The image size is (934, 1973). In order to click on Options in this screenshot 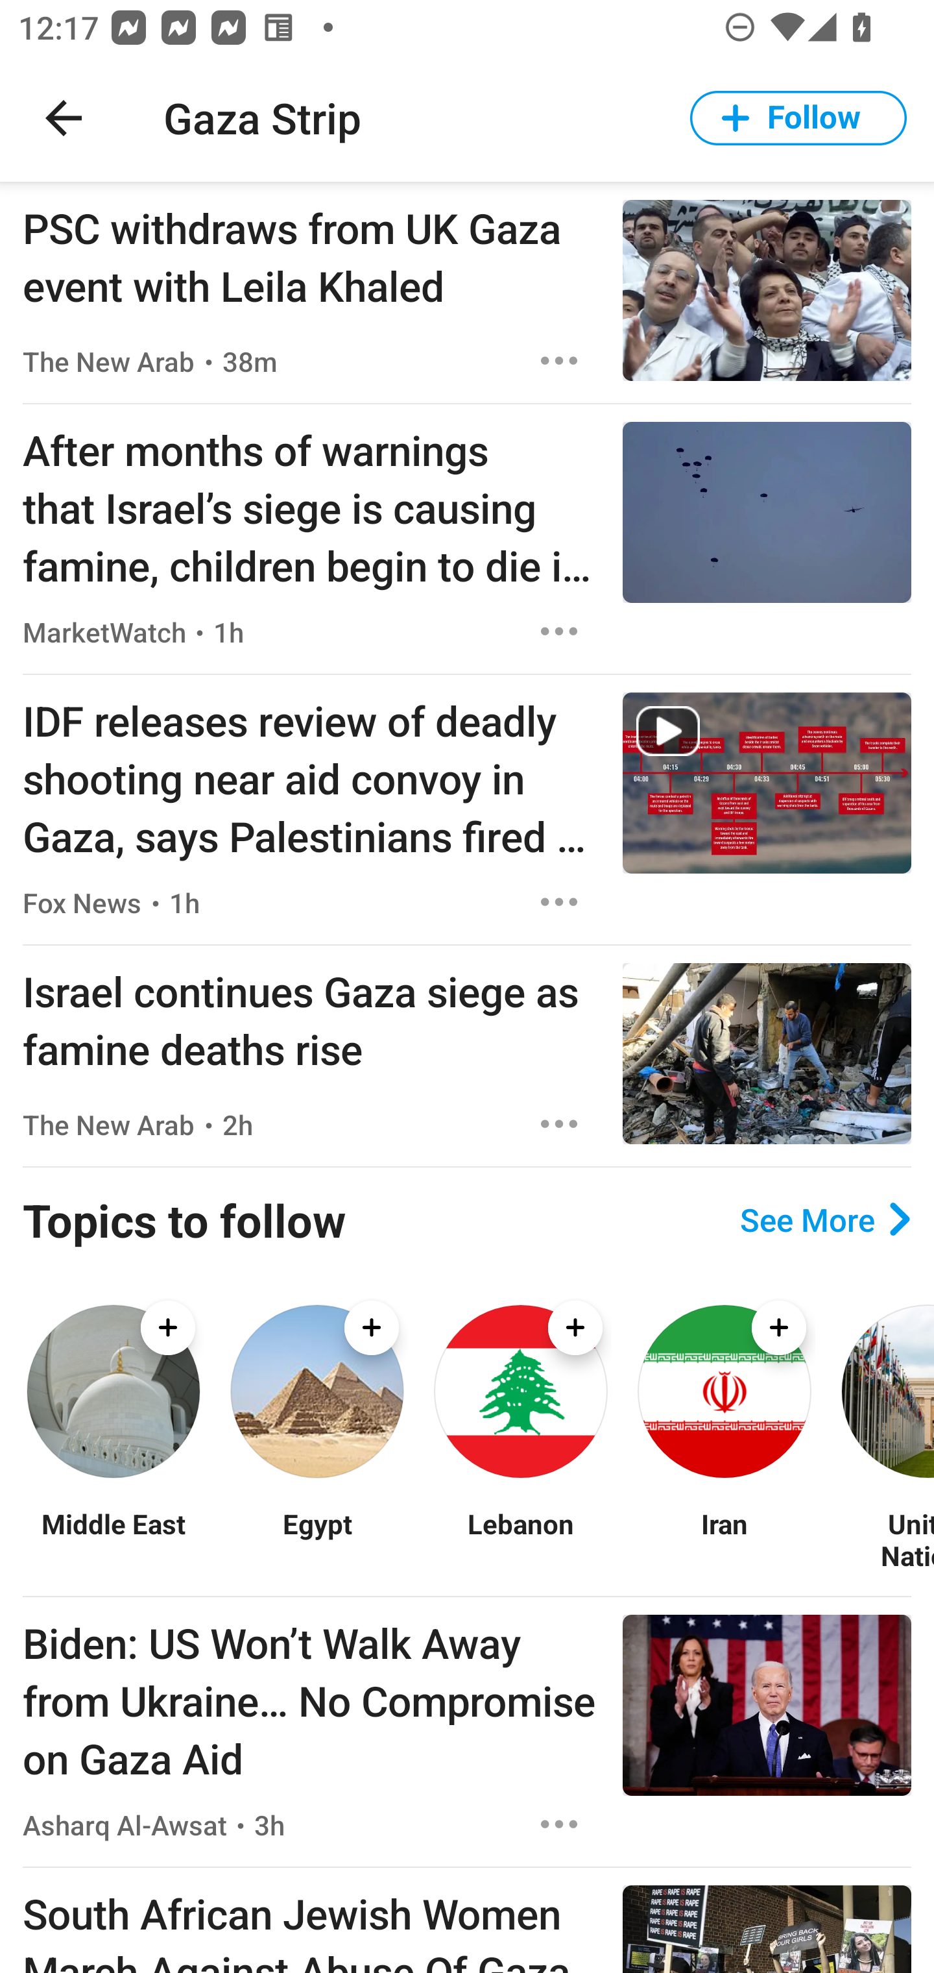, I will do `click(559, 1824)`.